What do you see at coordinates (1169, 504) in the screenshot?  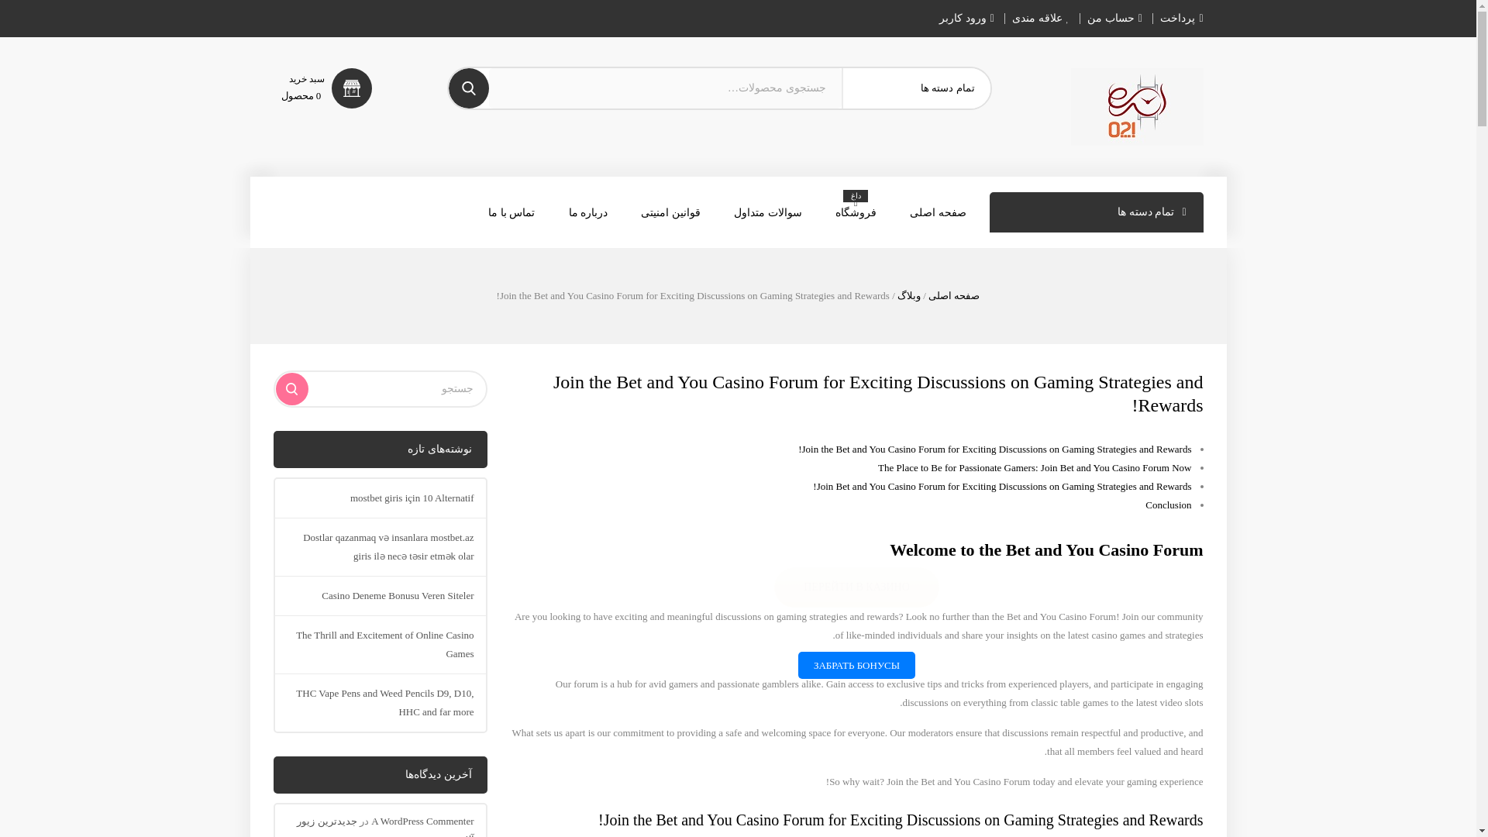 I see `Conclusion` at bounding box center [1169, 504].